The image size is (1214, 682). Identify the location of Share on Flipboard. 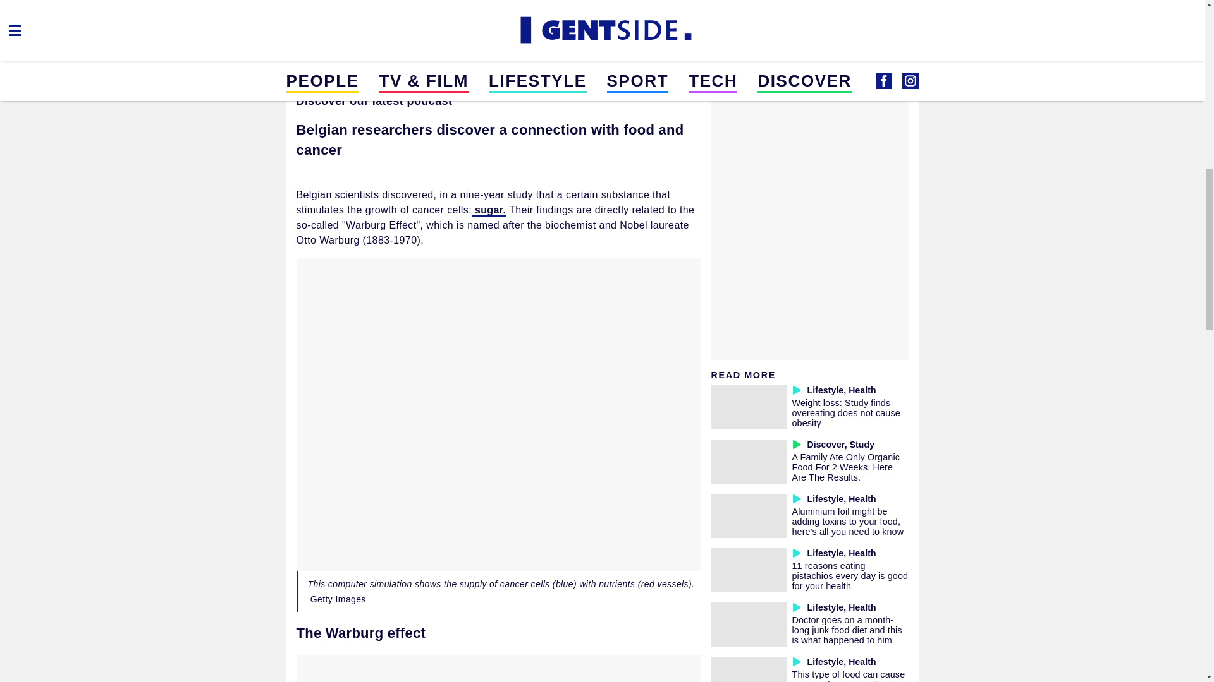
(377, 18).